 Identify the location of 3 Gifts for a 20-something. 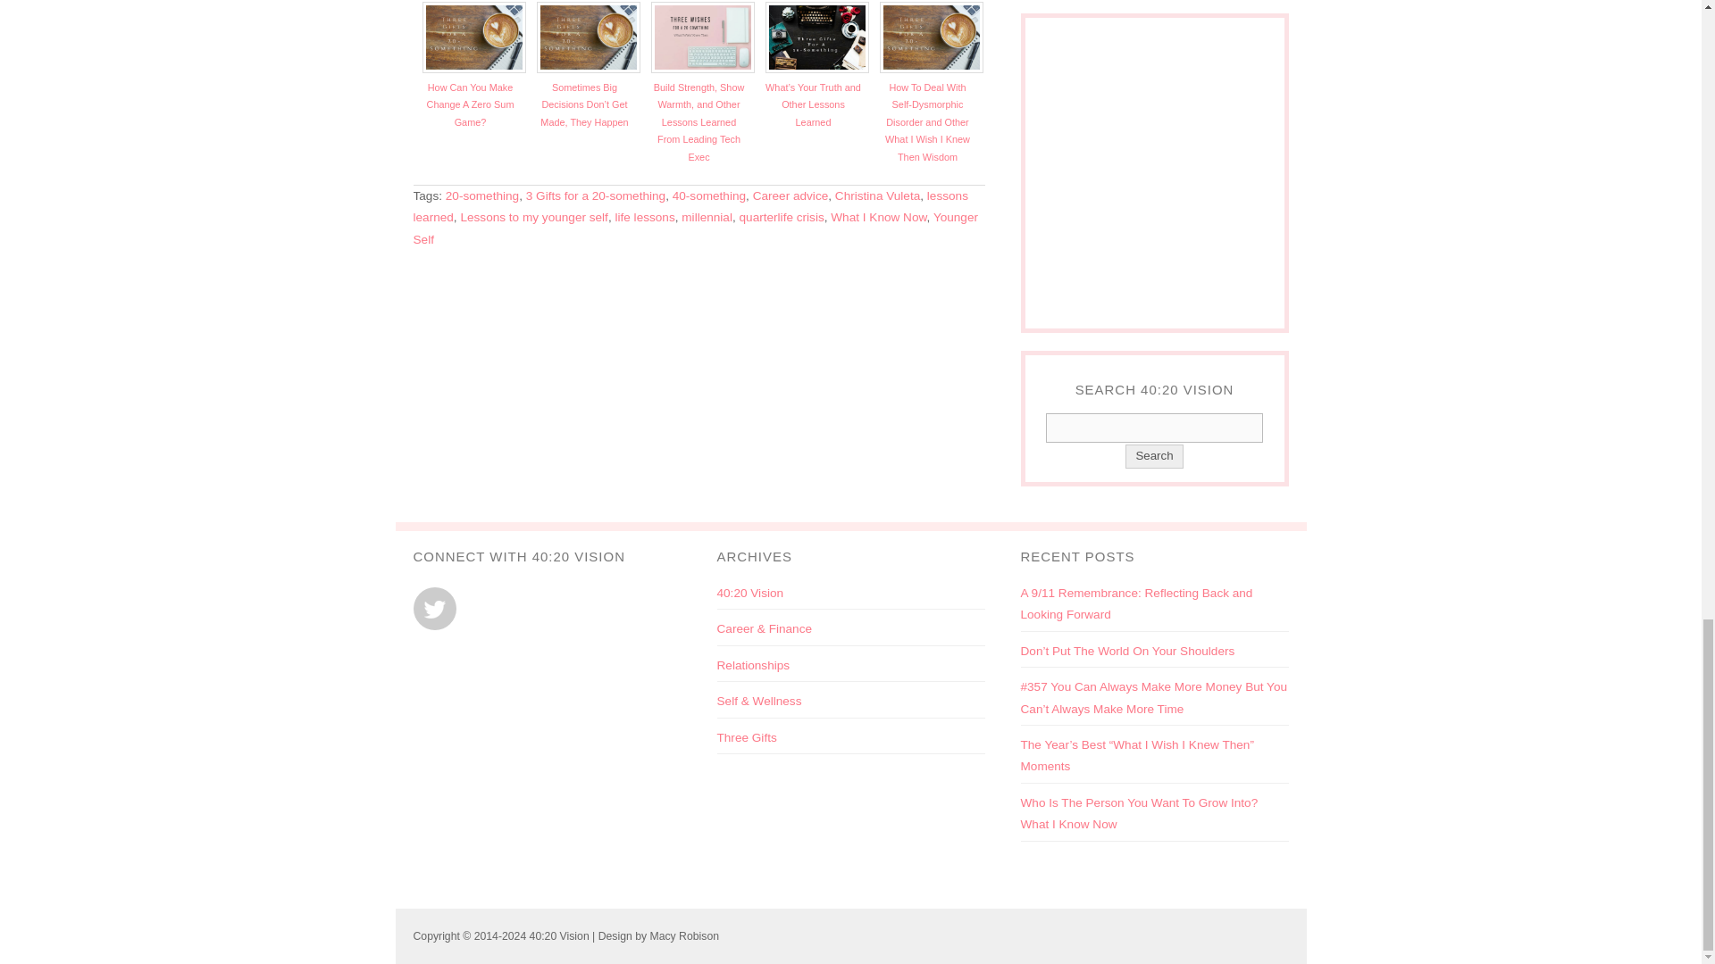
(595, 195).